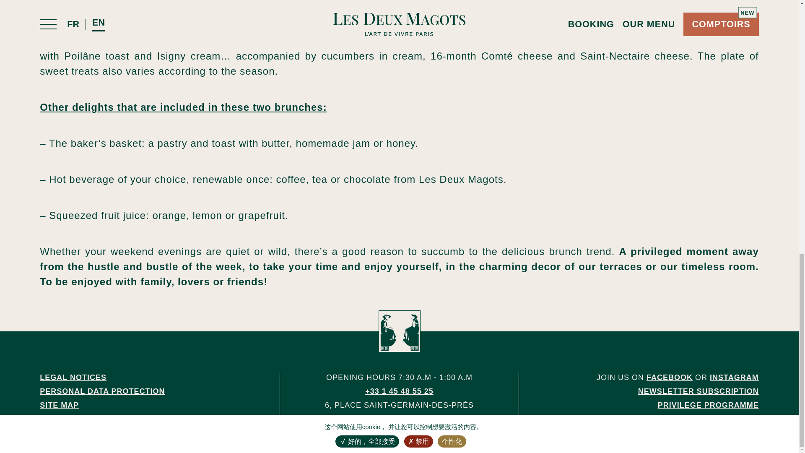  I want to click on LEGAL NOTICES, so click(73, 377).